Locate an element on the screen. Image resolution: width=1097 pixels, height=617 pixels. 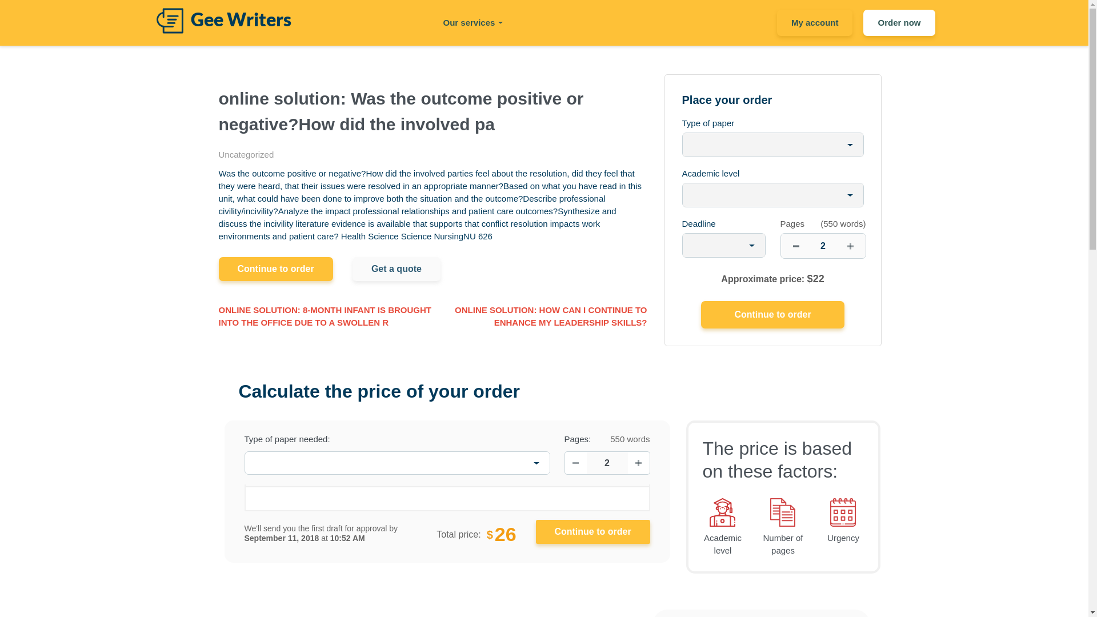
Get a quote is located at coordinates (397, 269).